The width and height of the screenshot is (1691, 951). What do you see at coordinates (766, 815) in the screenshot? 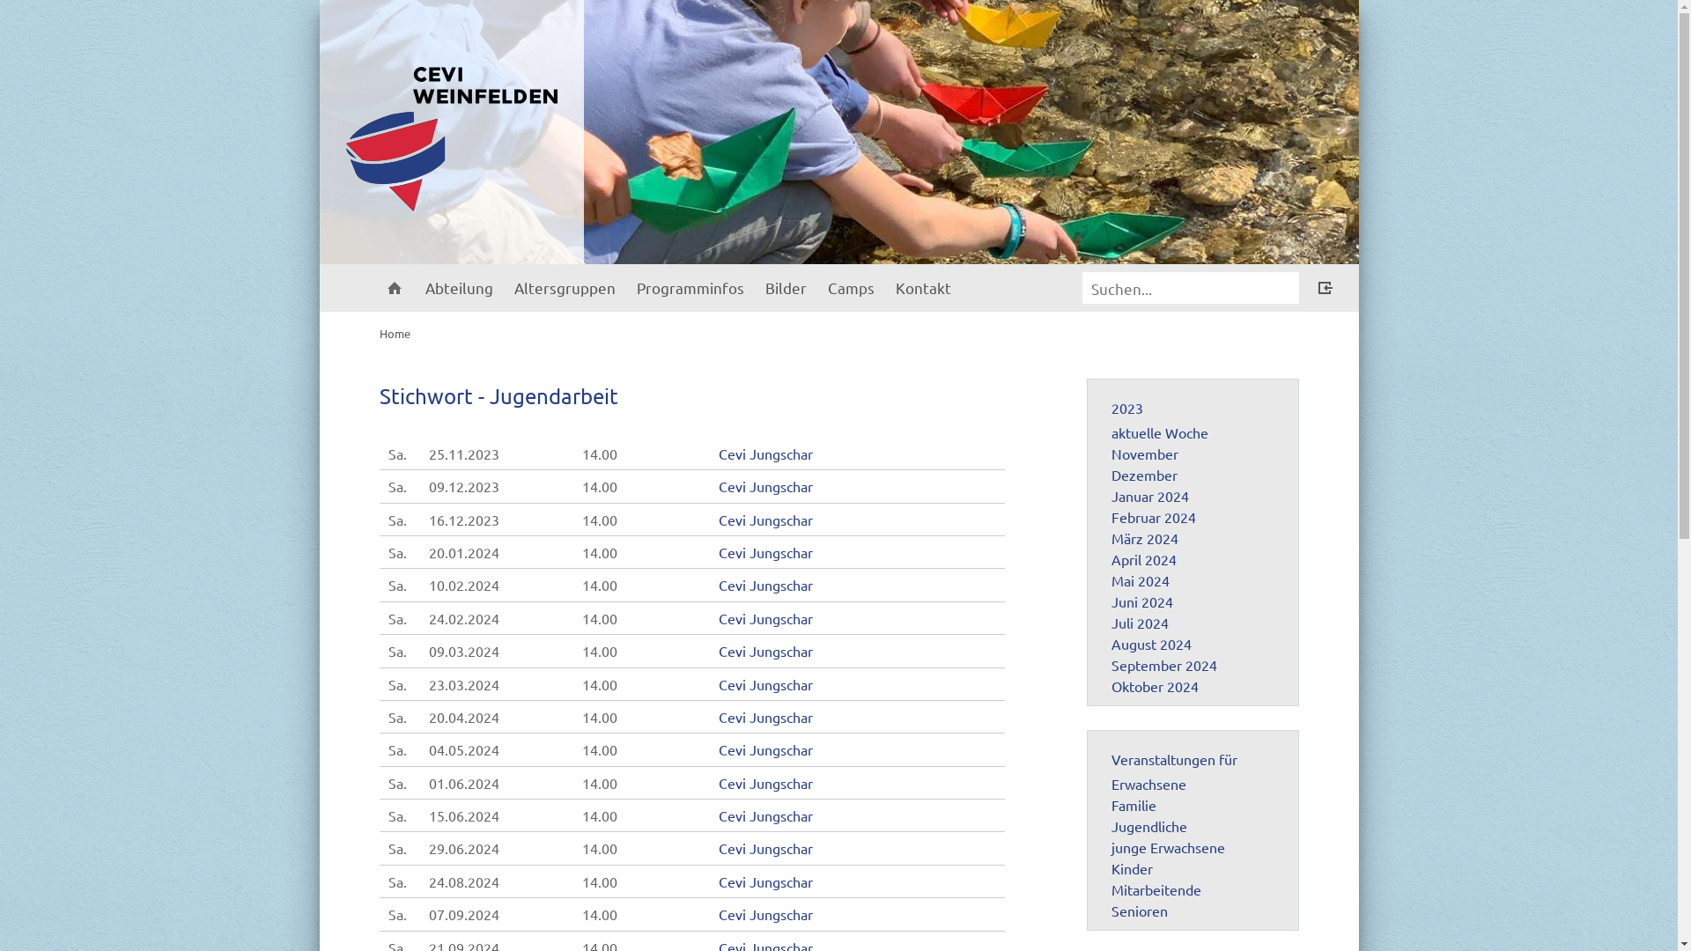
I see `Cevi Jungschar` at bounding box center [766, 815].